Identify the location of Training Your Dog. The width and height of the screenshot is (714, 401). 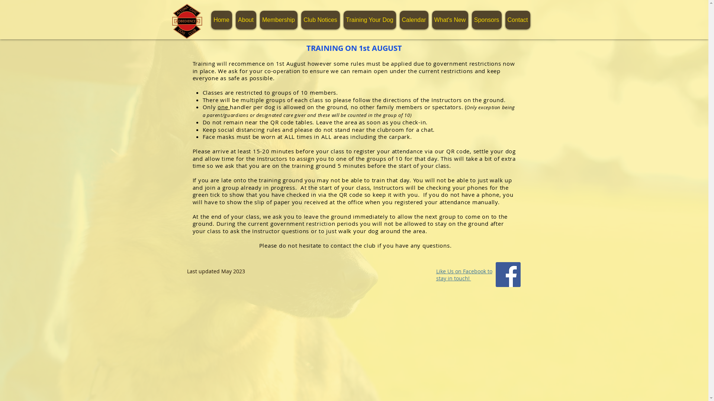
(370, 20).